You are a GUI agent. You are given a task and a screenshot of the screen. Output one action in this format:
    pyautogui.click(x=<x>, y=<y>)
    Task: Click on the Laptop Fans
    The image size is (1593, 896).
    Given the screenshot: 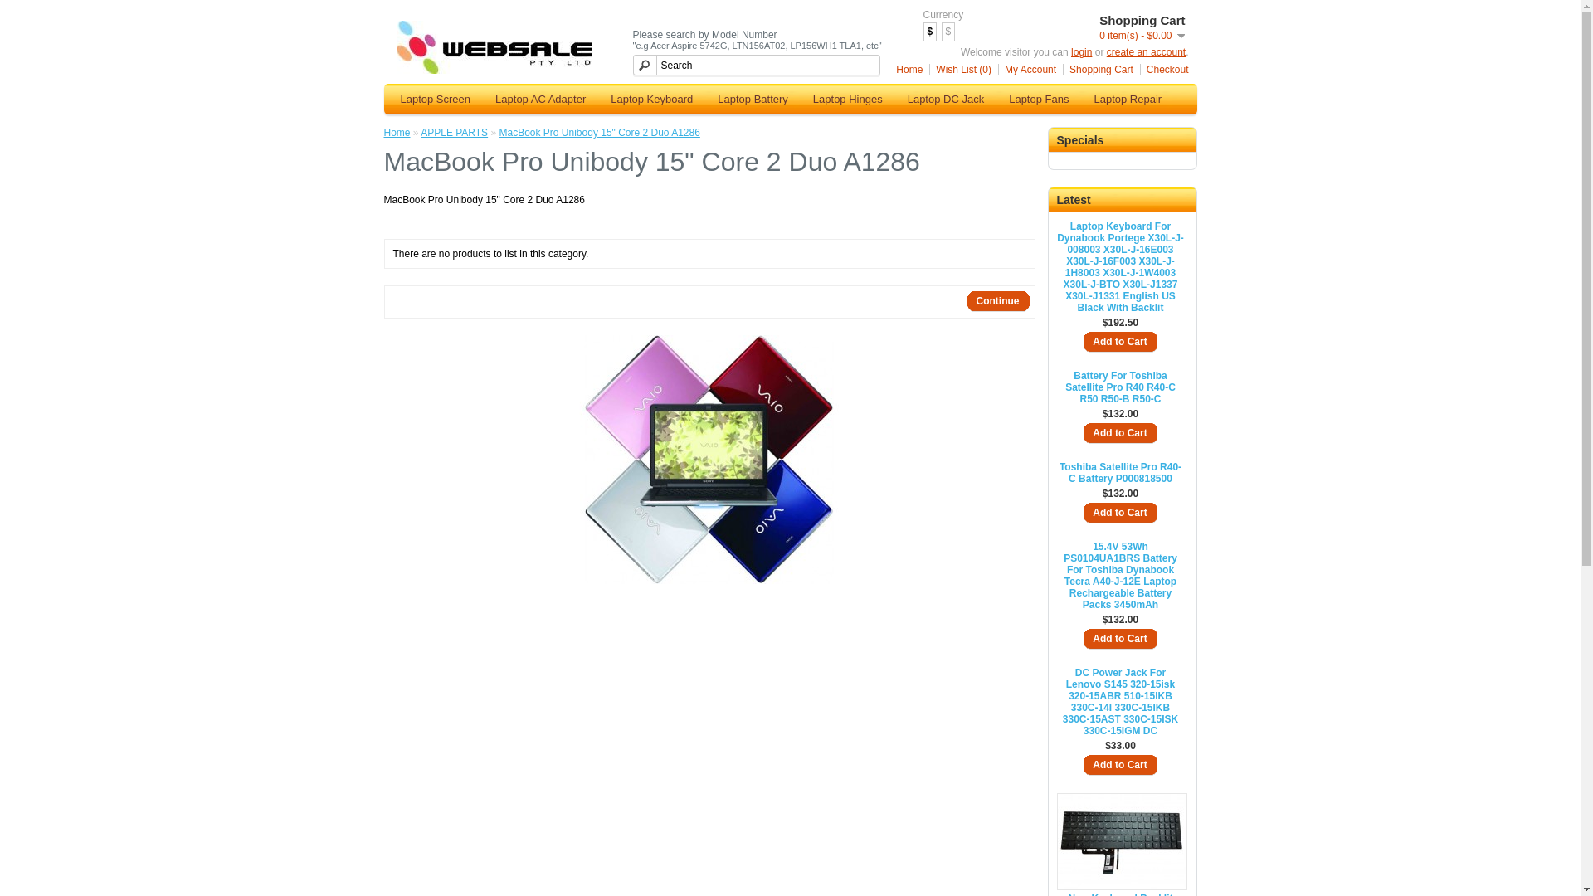 What is the action you would take?
    pyautogui.click(x=1039, y=100)
    